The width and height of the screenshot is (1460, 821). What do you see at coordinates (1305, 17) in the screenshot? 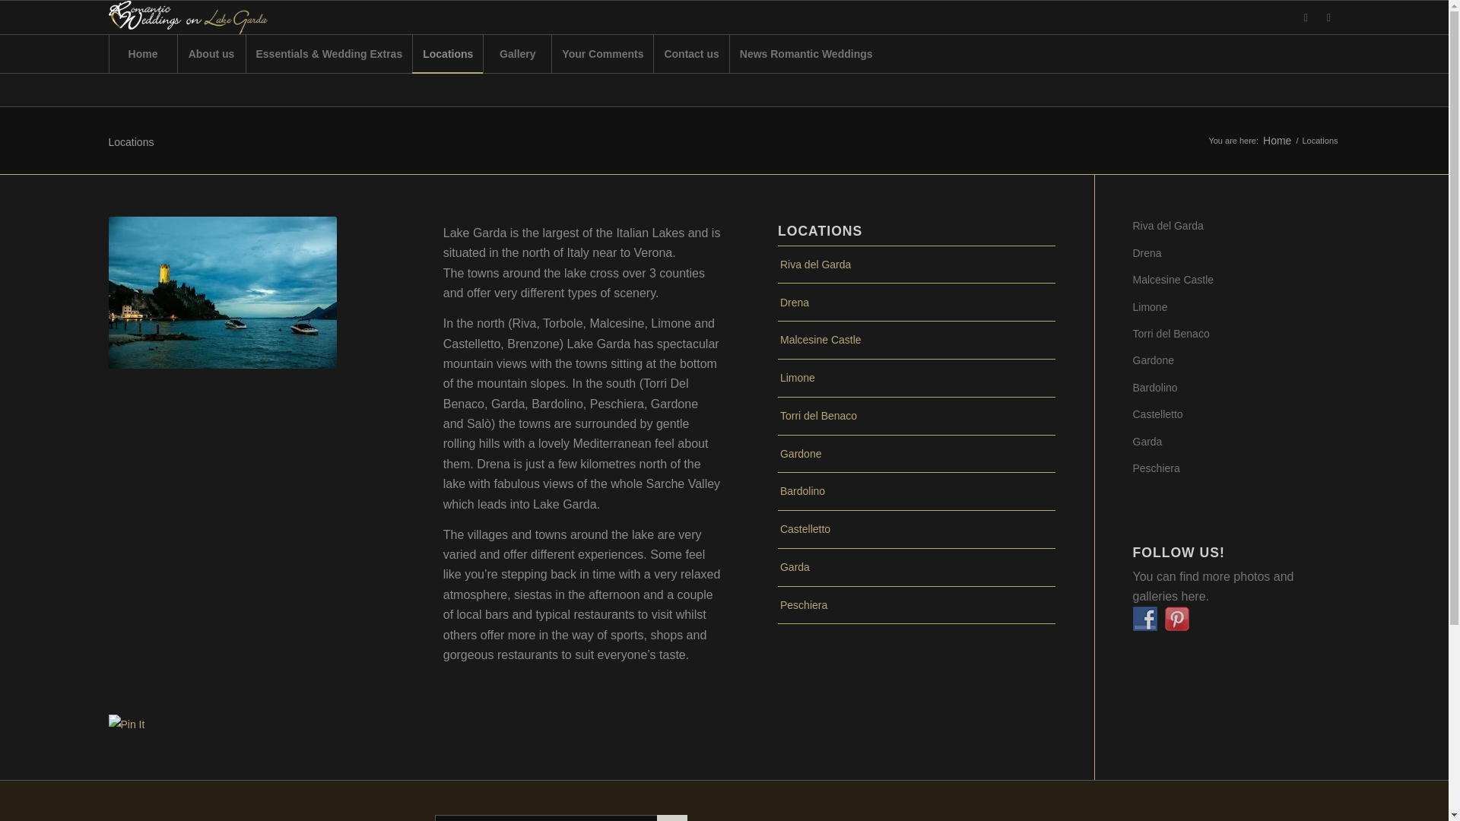
I see `Facebook` at bounding box center [1305, 17].